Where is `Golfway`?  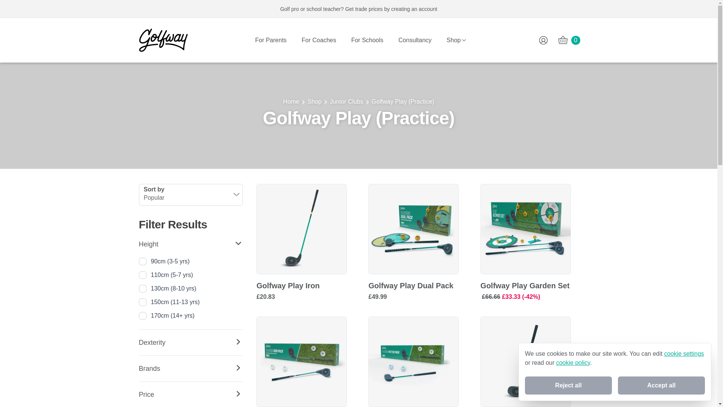 Golfway is located at coordinates (163, 40).